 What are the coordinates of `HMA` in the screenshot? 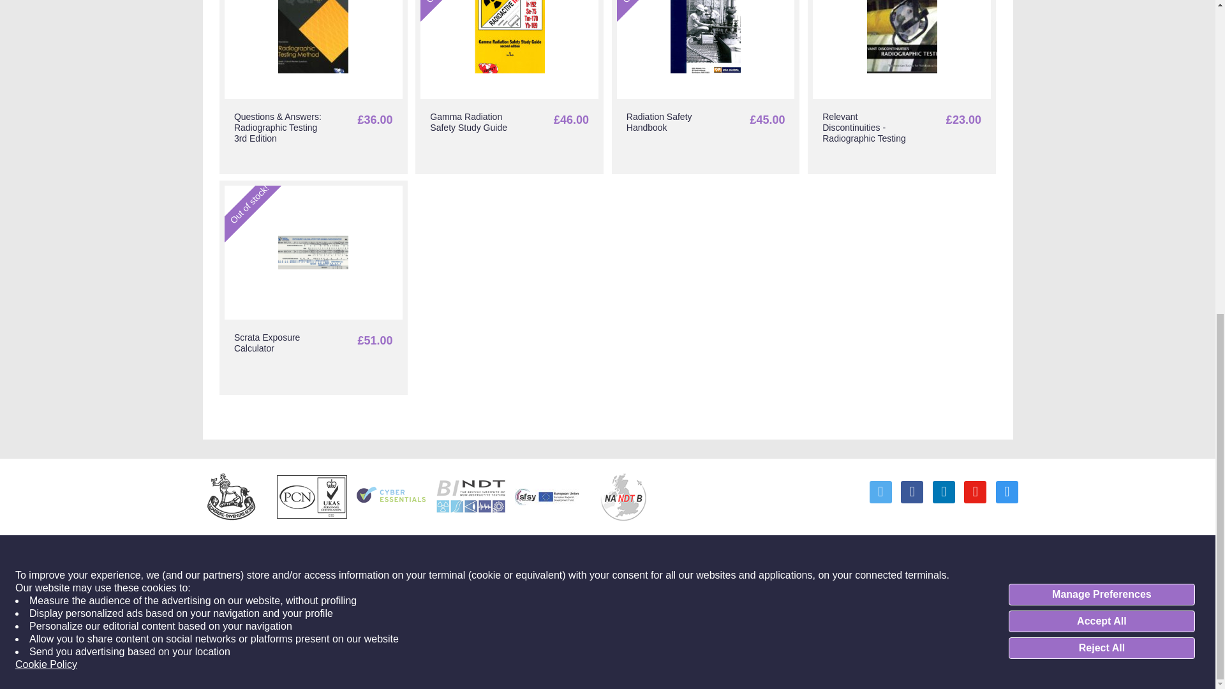 It's located at (1008, 630).